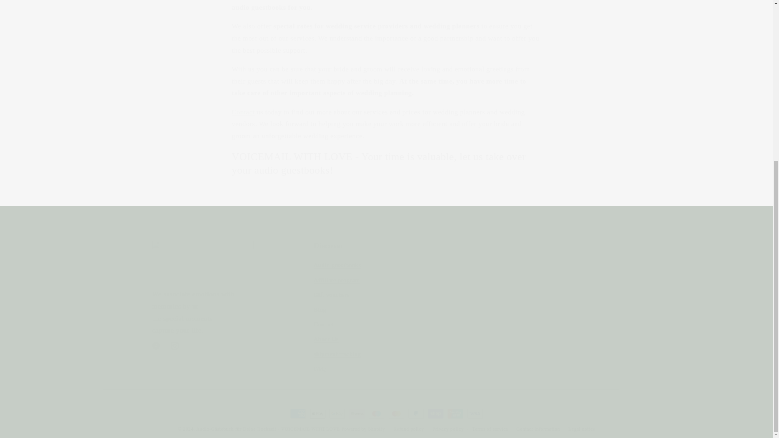 Image resolution: width=779 pixels, height=438 pixels. Describe the element at coordinates (332, 295) in the screenshot. I see `Gift vouchers` at that location.